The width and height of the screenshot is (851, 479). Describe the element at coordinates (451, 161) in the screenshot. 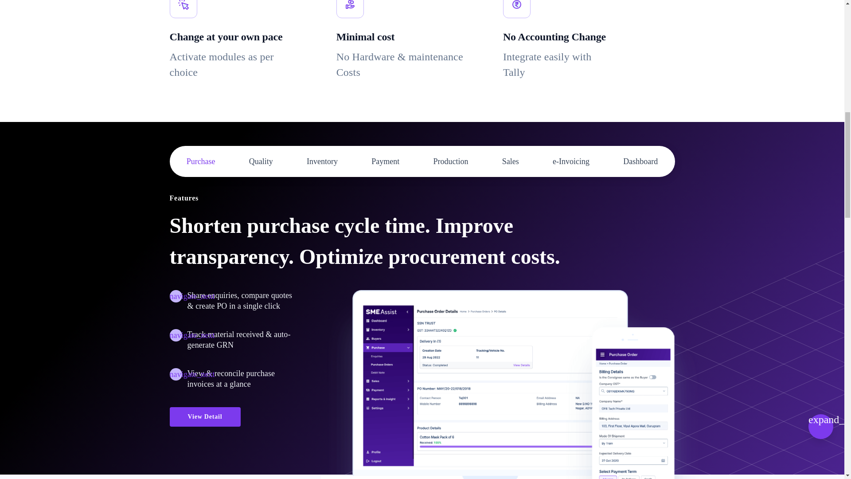

I see `5` at that location.